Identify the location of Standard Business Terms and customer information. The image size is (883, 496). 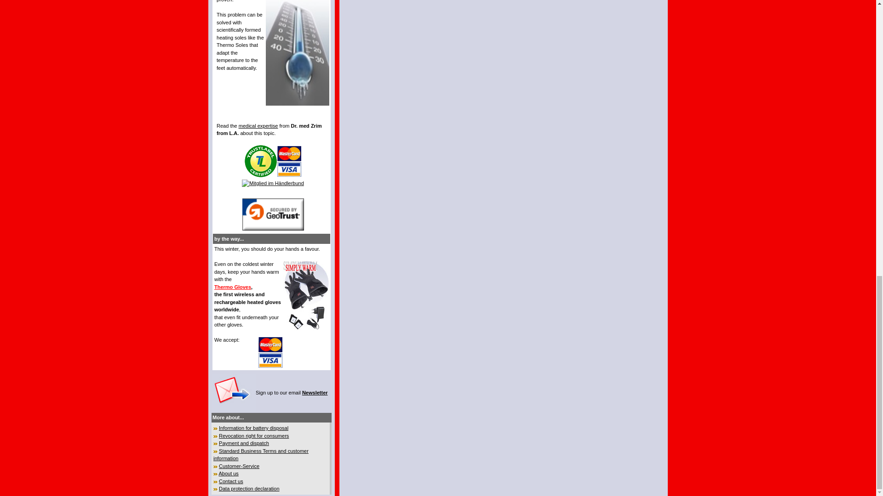
(261, 455).